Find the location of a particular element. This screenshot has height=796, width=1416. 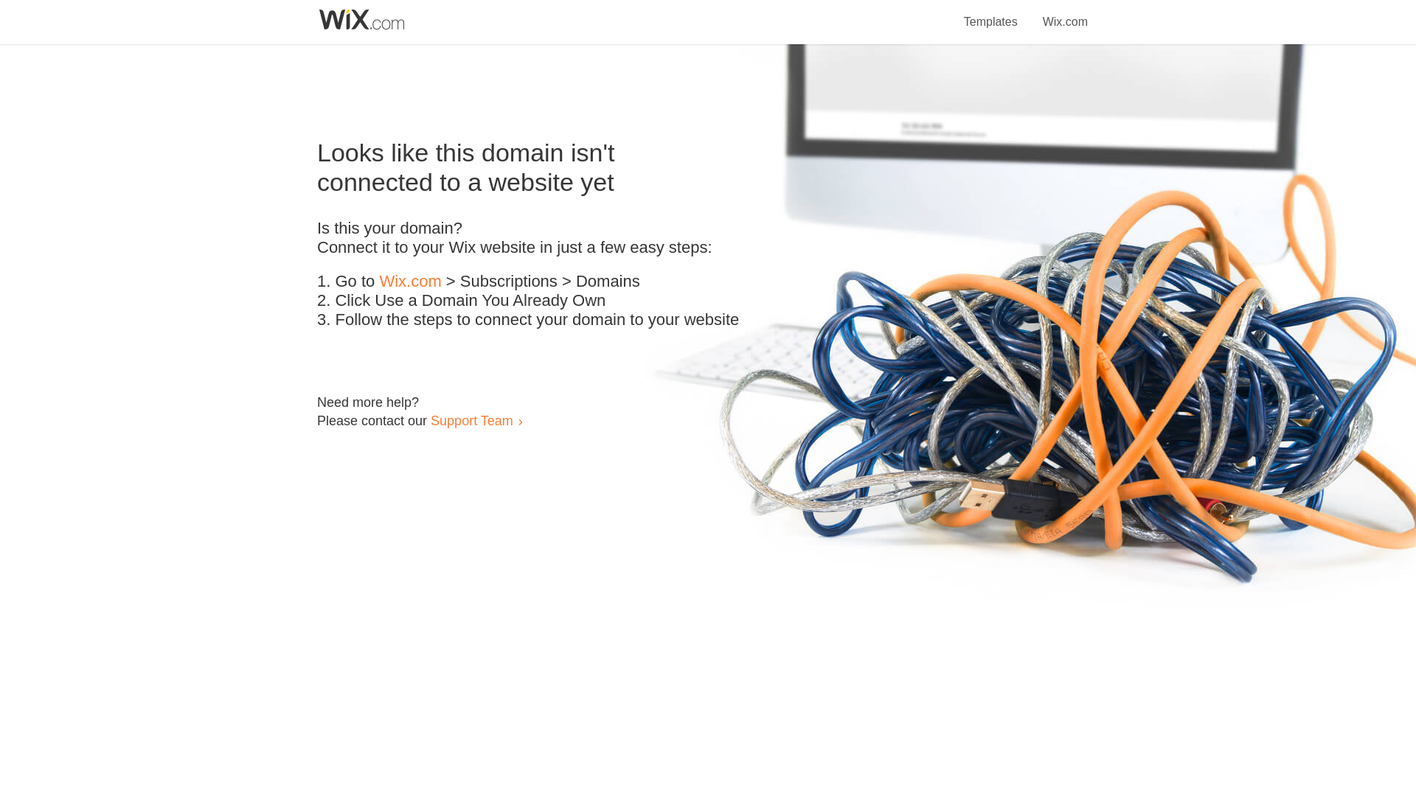

Templates is located at coordinates (991, 13).